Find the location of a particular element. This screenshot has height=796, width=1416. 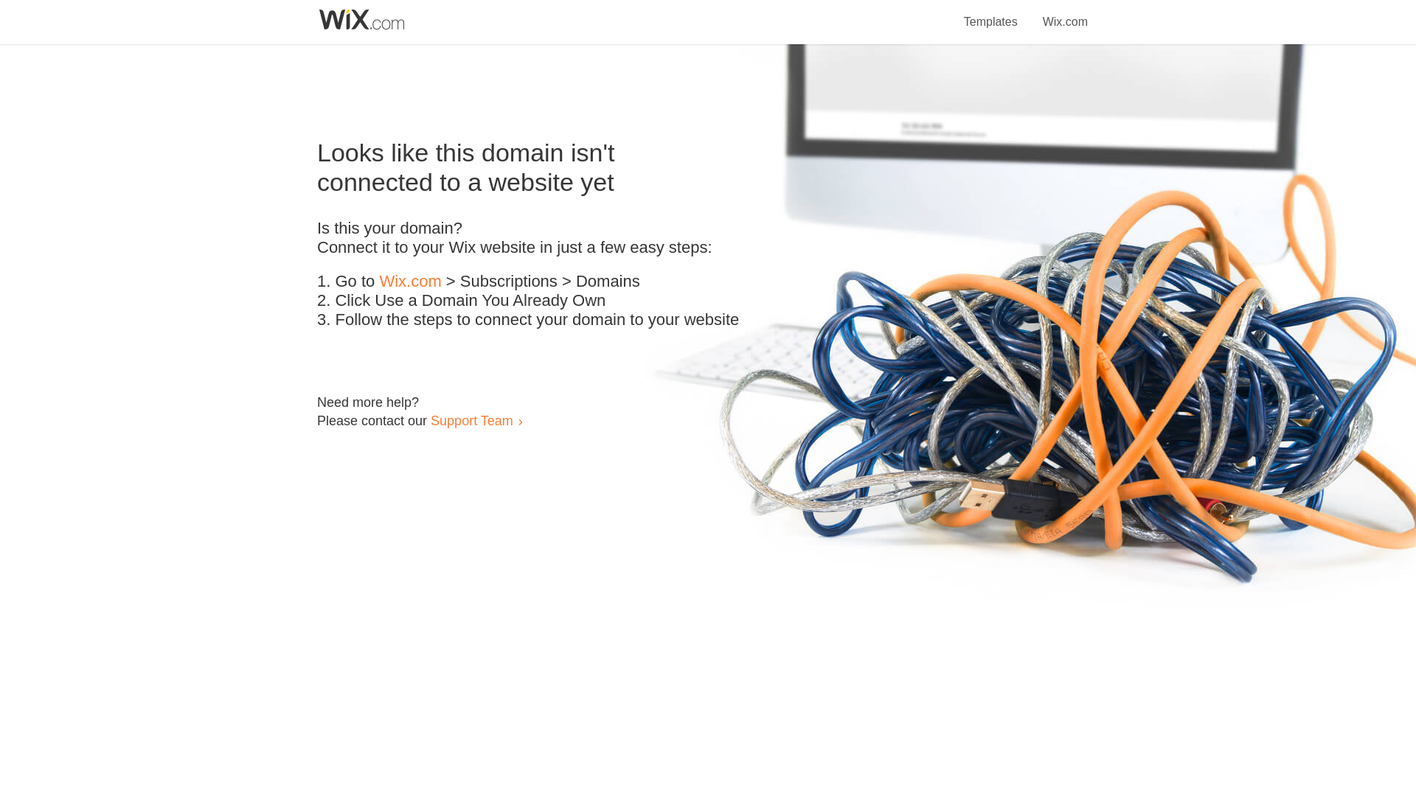

Templates is located at coordinates (991, 13).